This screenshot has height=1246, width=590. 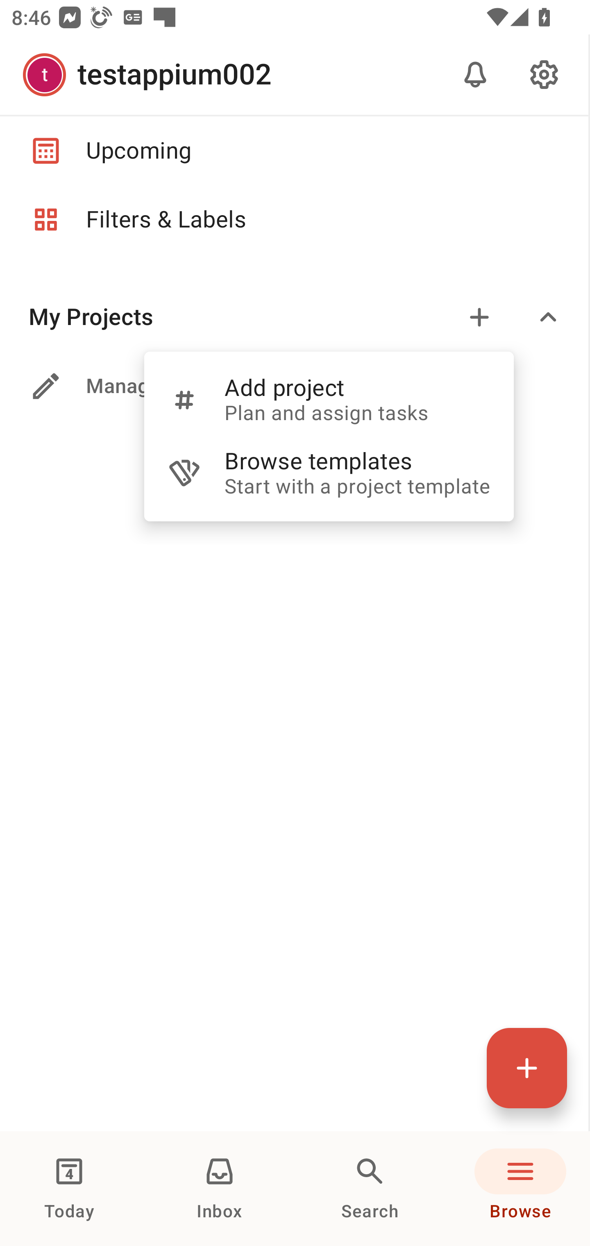 What do you see at coordinates (329, 473) in the screenshot?
I see `Browse templates Start with a project template` at bounding box center [329, 473].